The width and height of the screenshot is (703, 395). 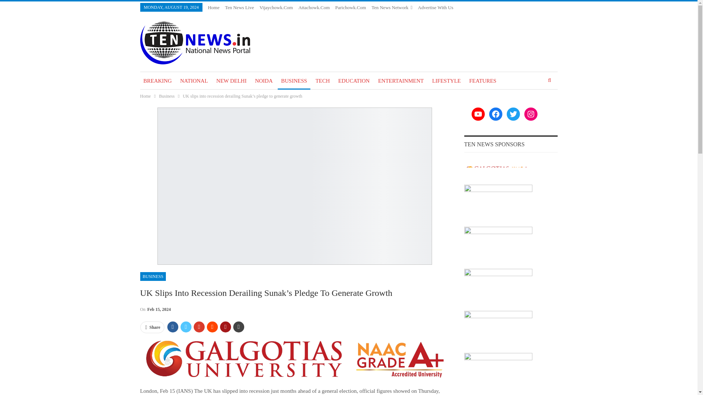 I want to click on Careers, so click(x=451, y=16).